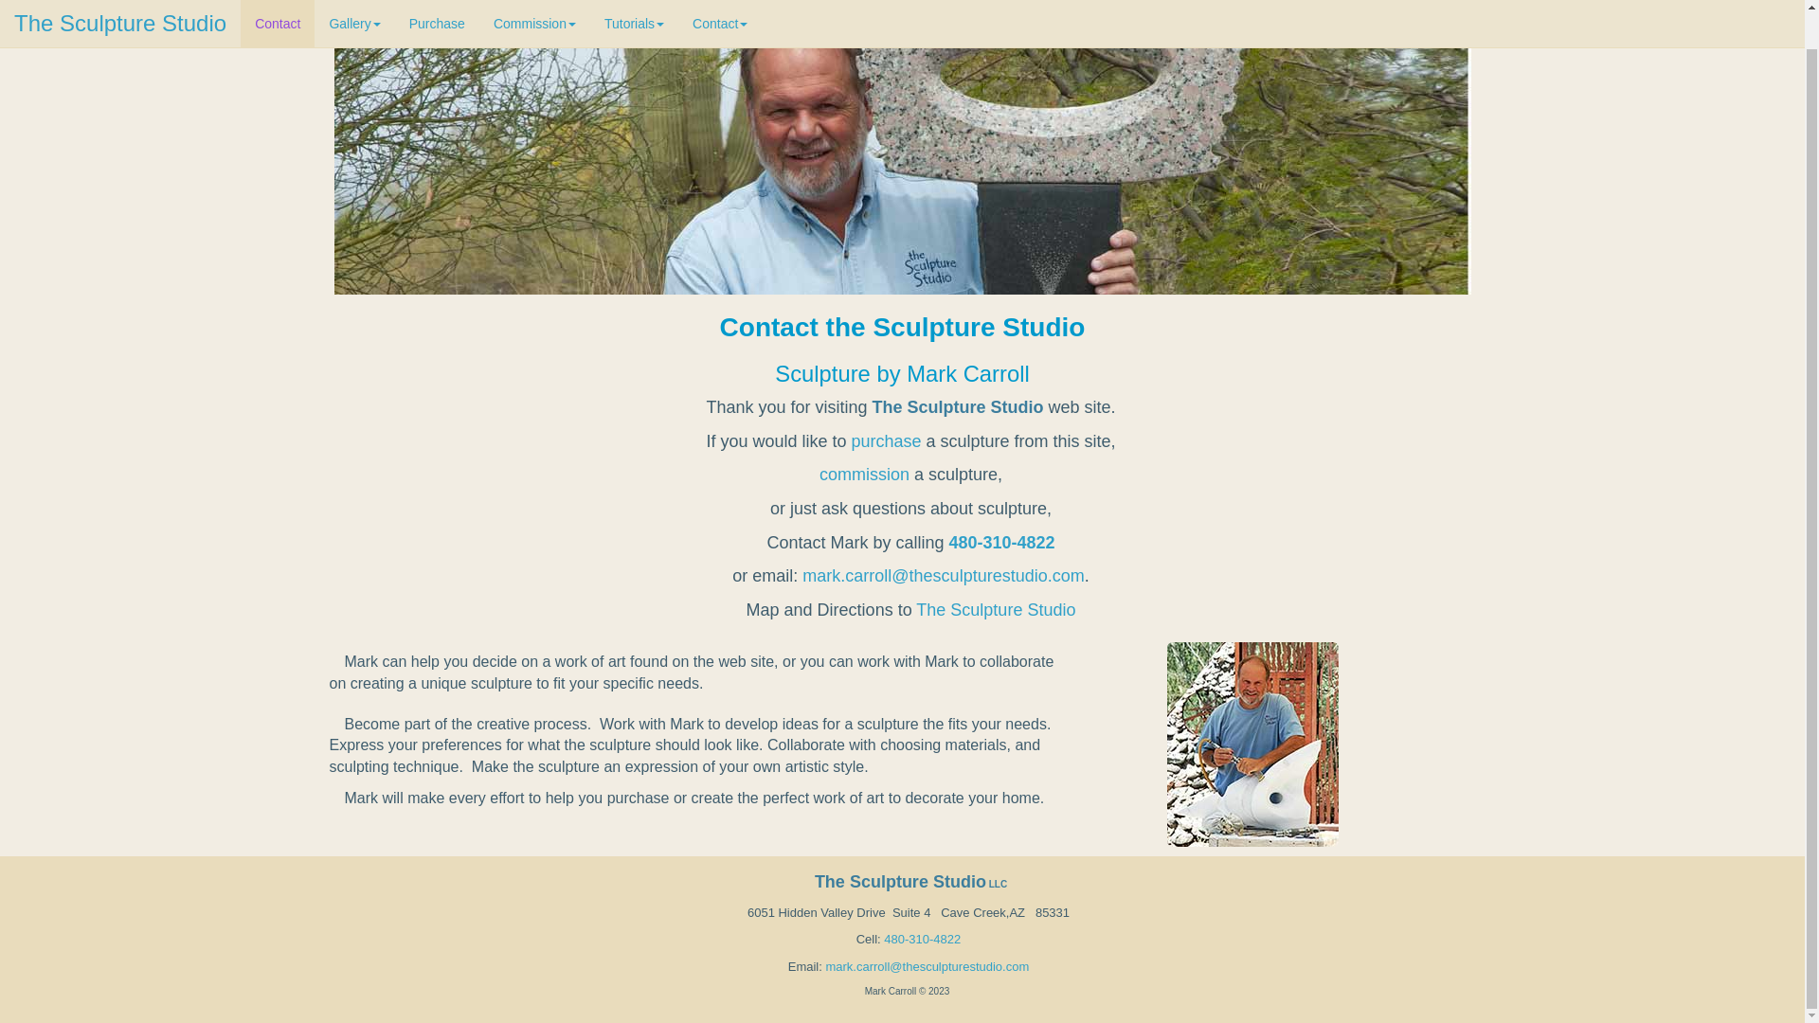  Describe the element at coordinates (720, 5) in the screenshot. I see `Contact` at that location.